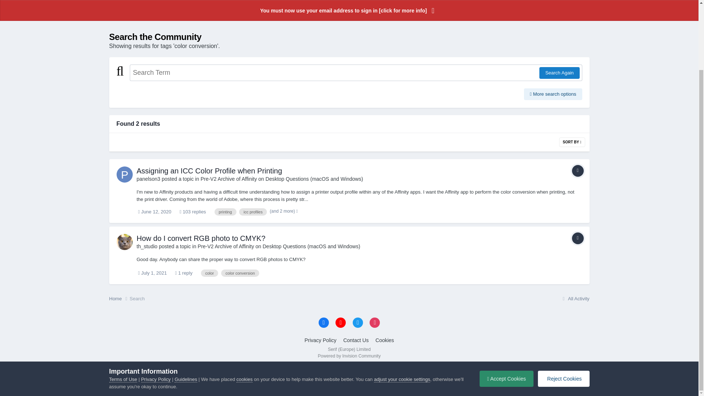  I want to click on All Activity, so click(575, 17).